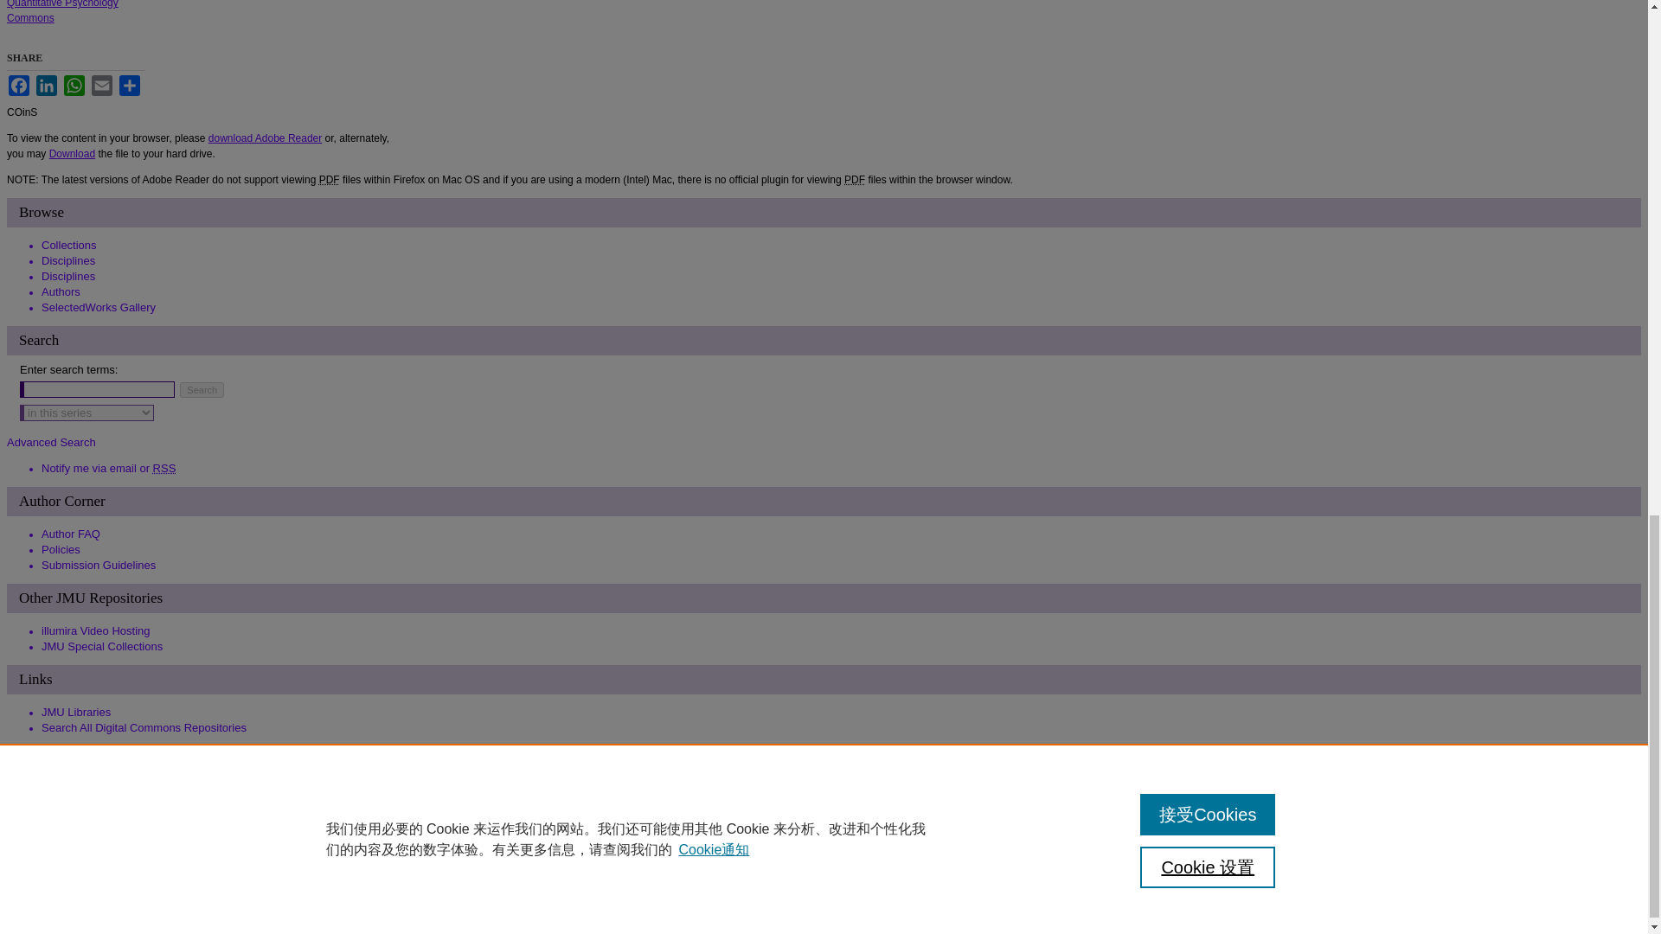  I want to click on Disciplines, so click(67, 277).